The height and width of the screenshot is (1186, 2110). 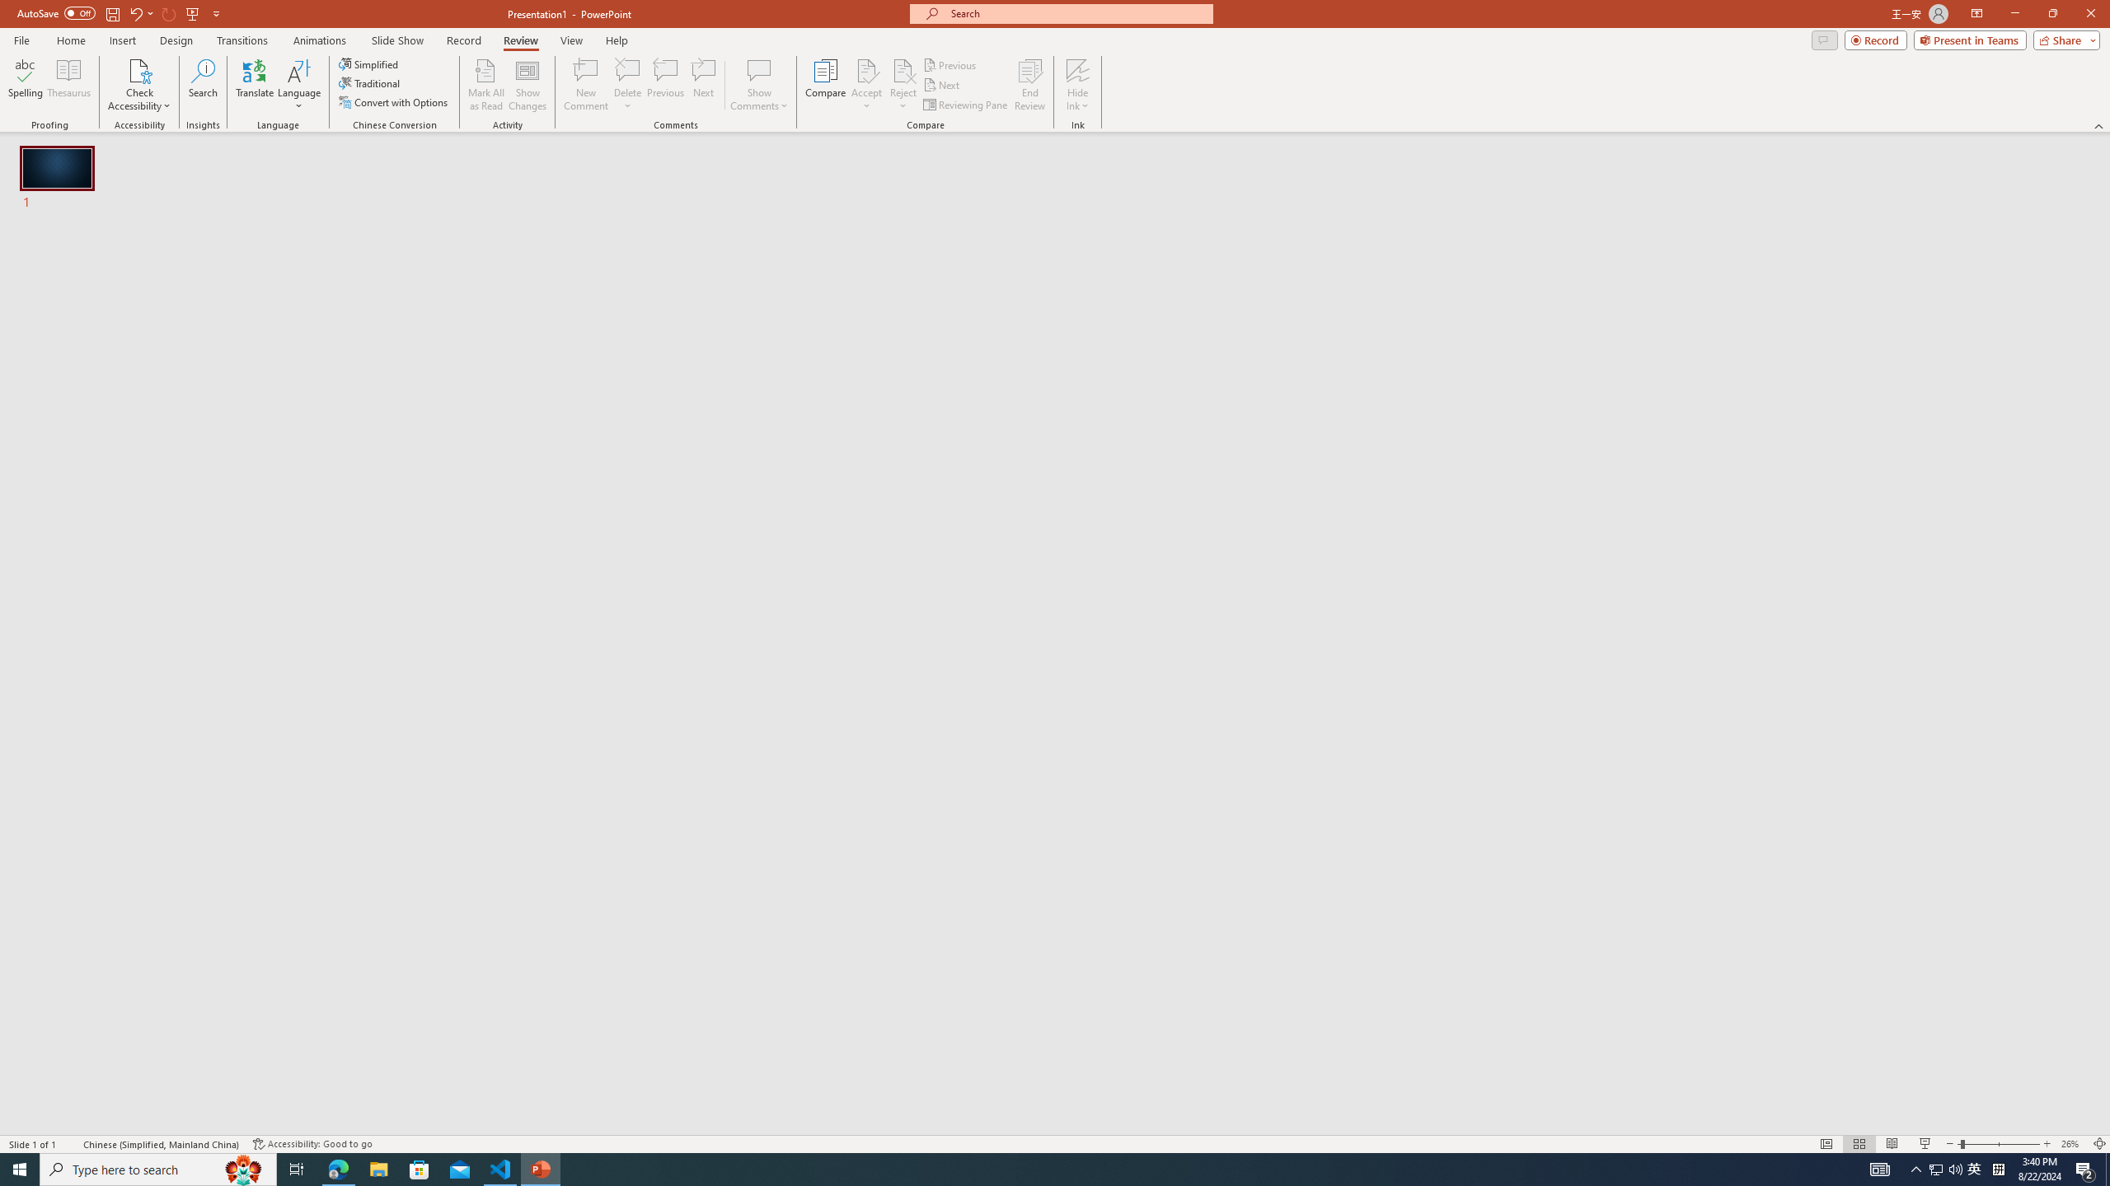 What do you see at coordinates (867, 70) in the screenshot?
I see `Accept Change` at bounding box center [867, 70].